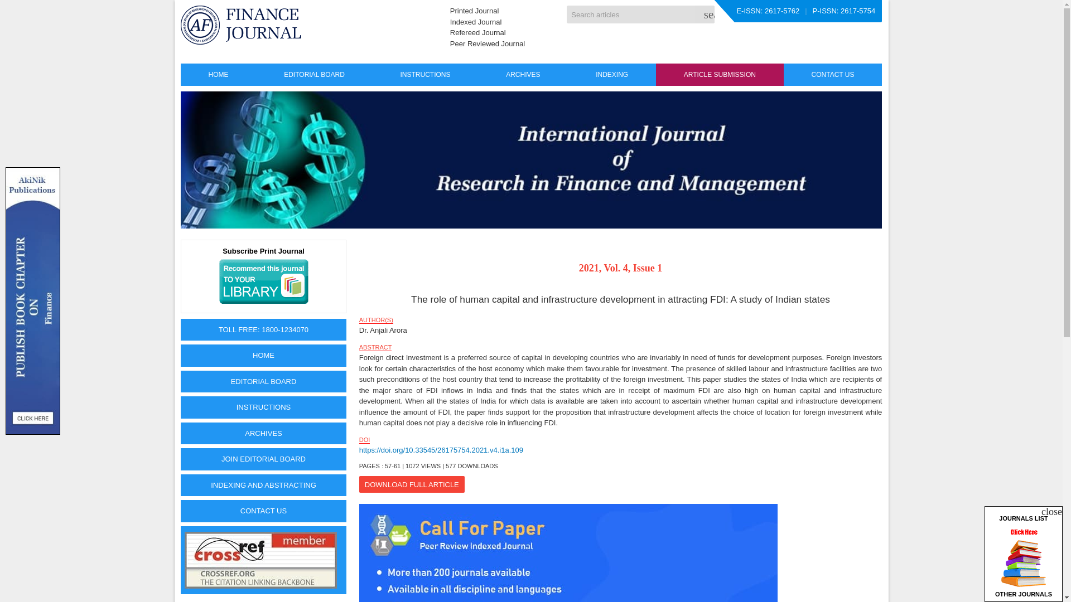 This screenshot has height=602, width=1071. I want to click on INDEXING, so click(611, 75).